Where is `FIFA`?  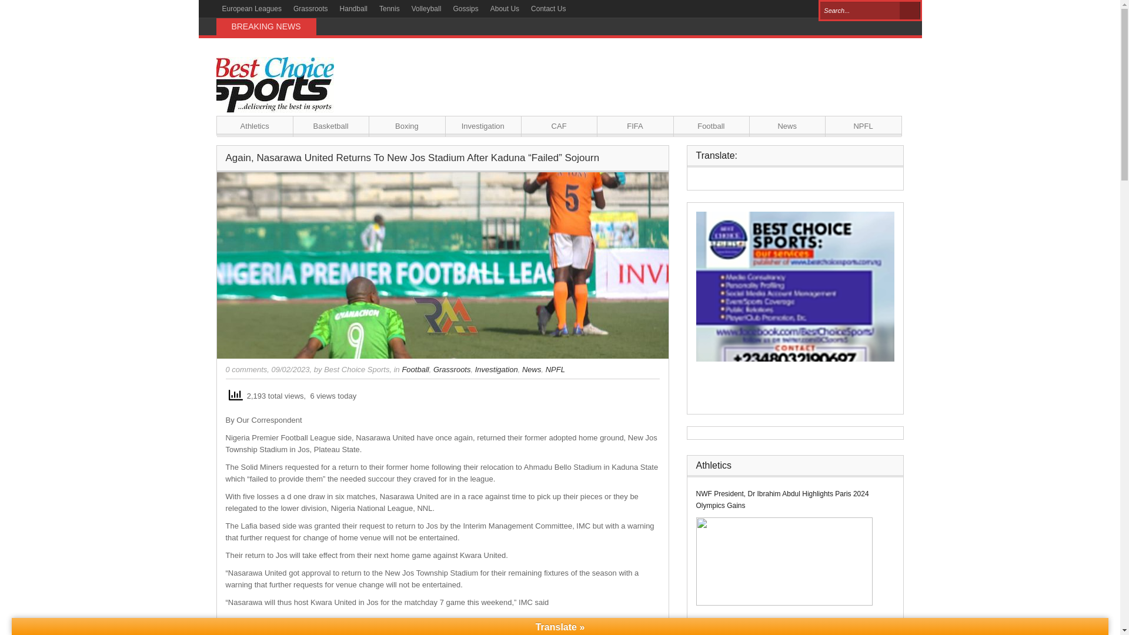 FIFA is located at coordinates (635, 126).